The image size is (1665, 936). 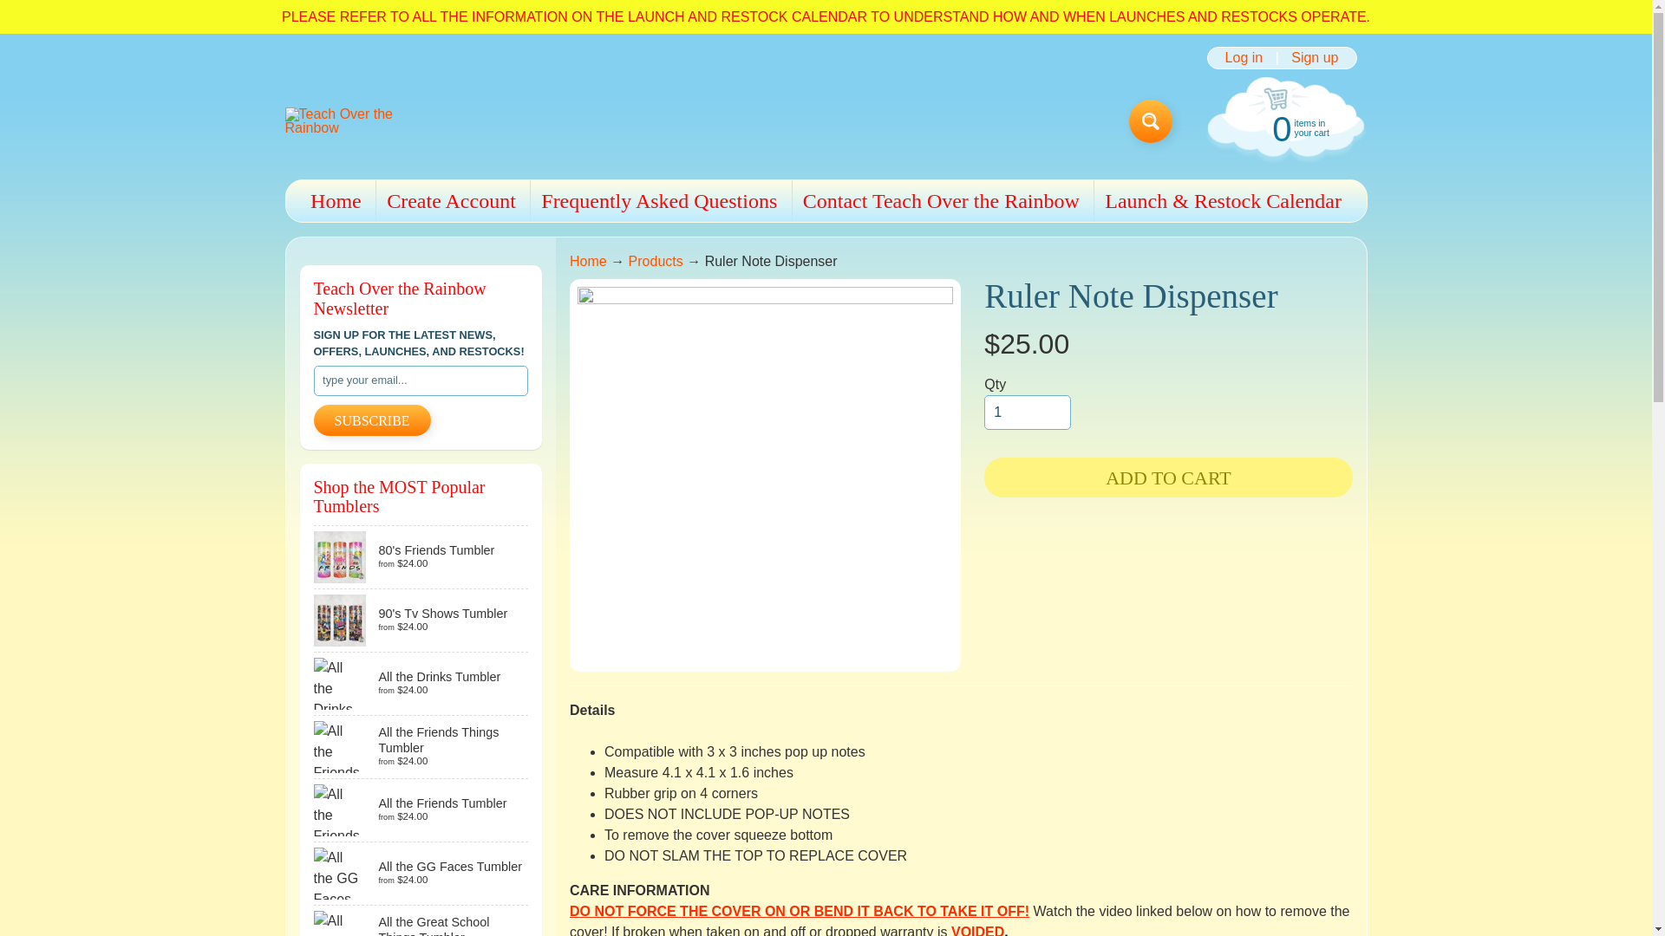 What do you see at coordinates (1244, 57) in the screenshot?
I see `Log in` at bounding box center [1244, 57].